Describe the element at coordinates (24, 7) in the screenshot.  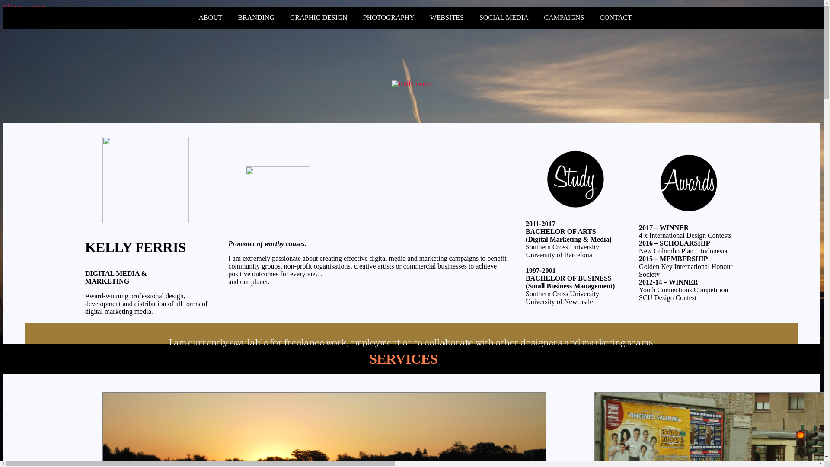
I see `Skip to content` at that location.